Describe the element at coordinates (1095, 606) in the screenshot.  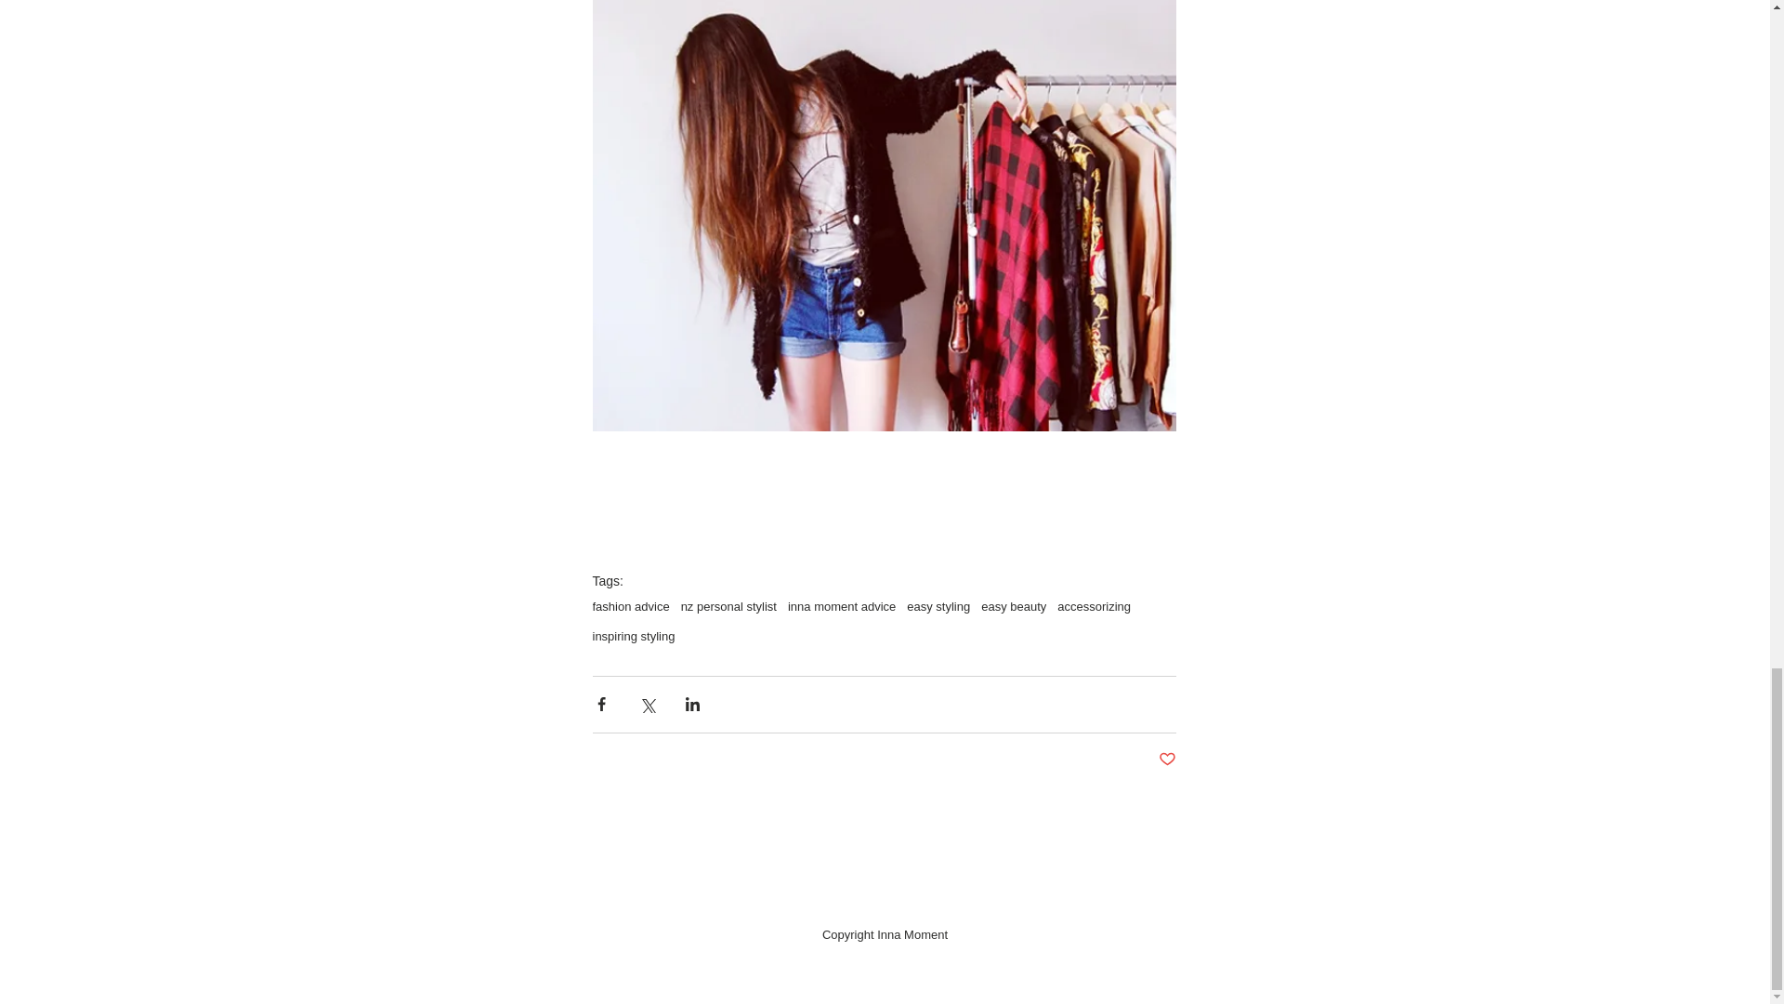
I see `accessorizing` at that location.